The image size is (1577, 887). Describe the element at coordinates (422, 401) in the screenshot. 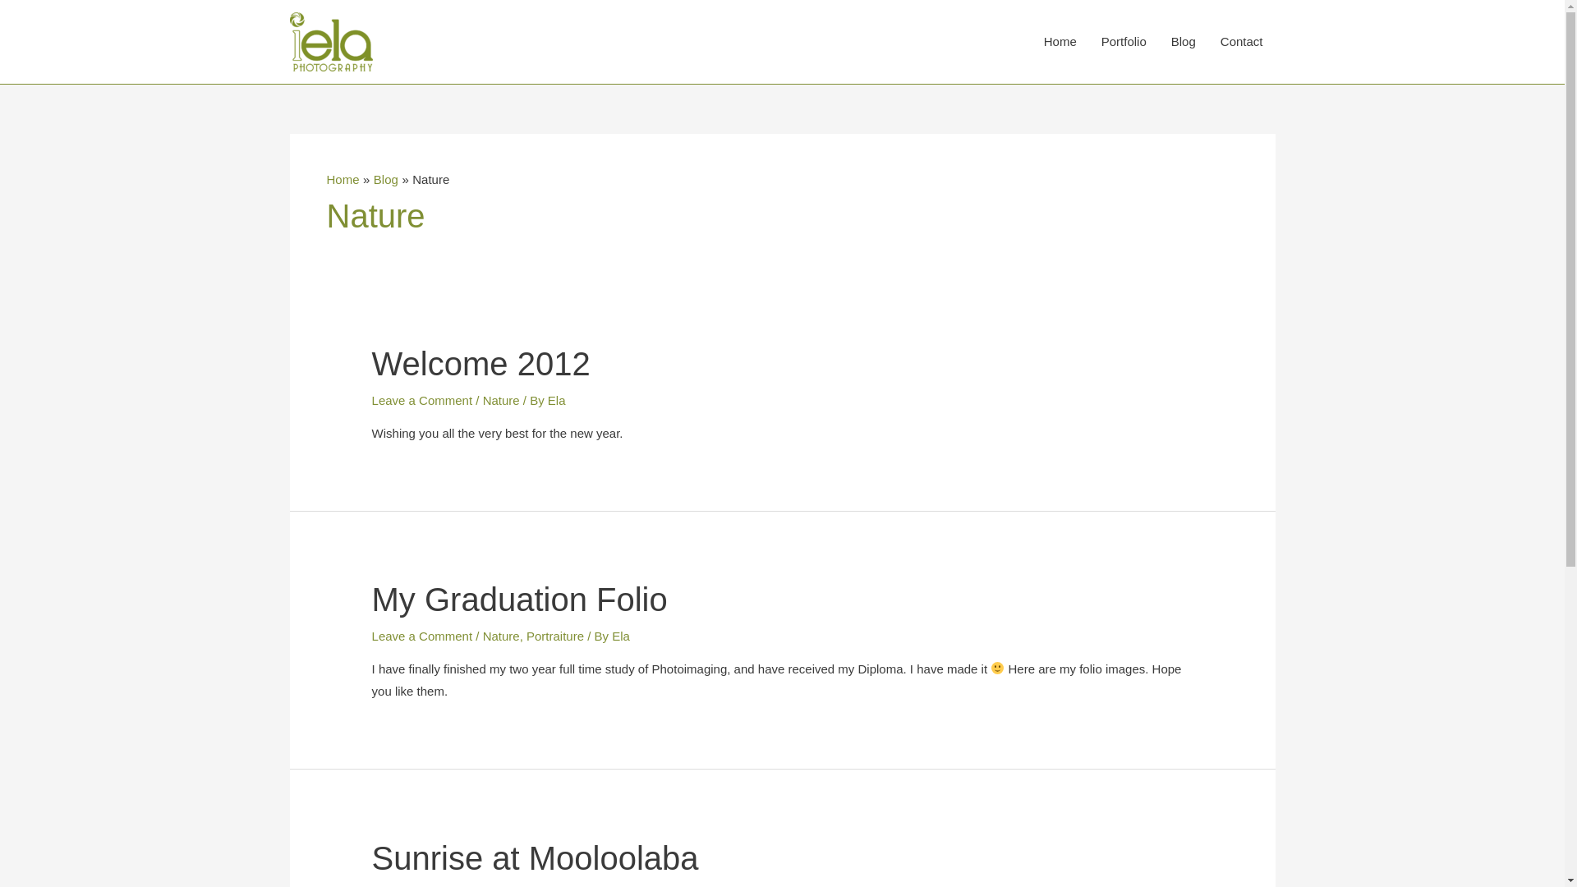

I see `Leave a Comment` at that location.